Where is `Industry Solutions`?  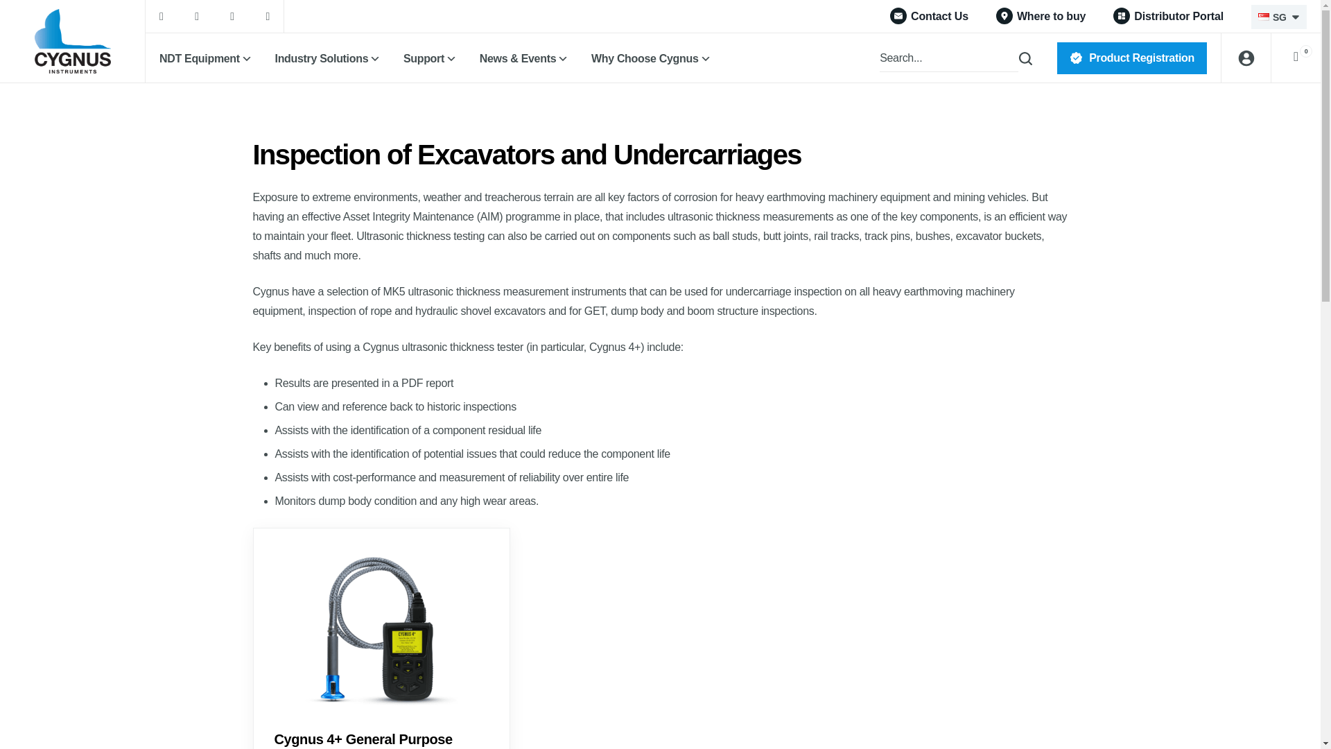
Industry Solutions is located at coordinates (329, 59).